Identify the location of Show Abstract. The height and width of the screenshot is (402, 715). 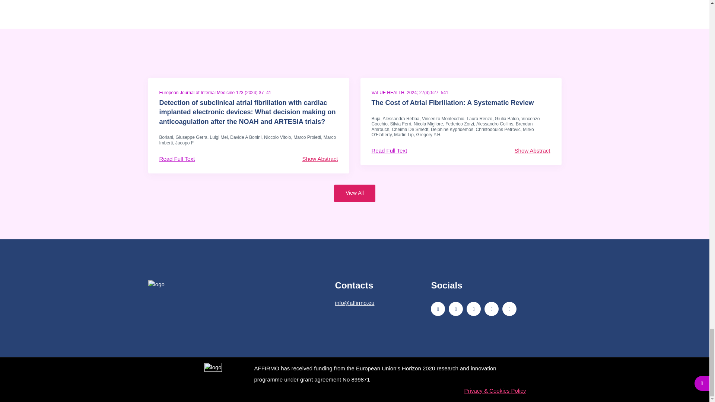
(320, 159).